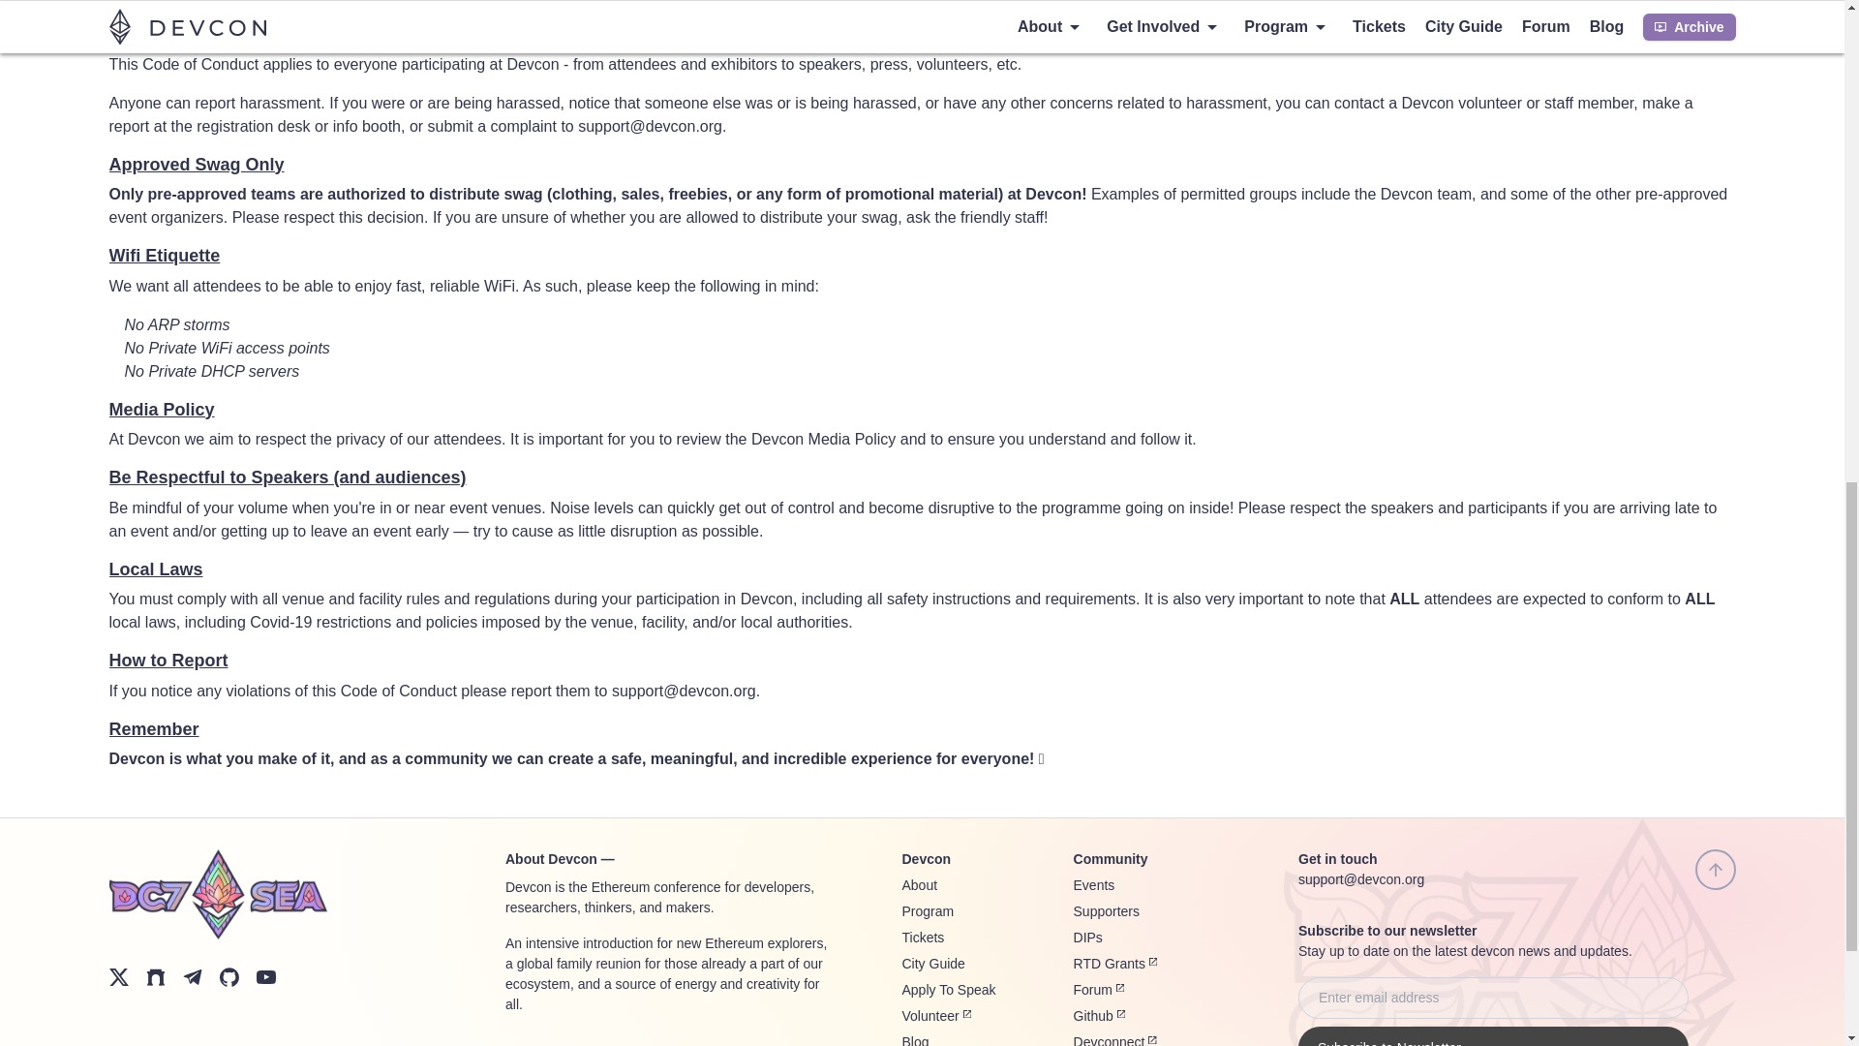  Describe the element at coordinates (923, 938) in the screenshot. I see `Tickets` at that location.